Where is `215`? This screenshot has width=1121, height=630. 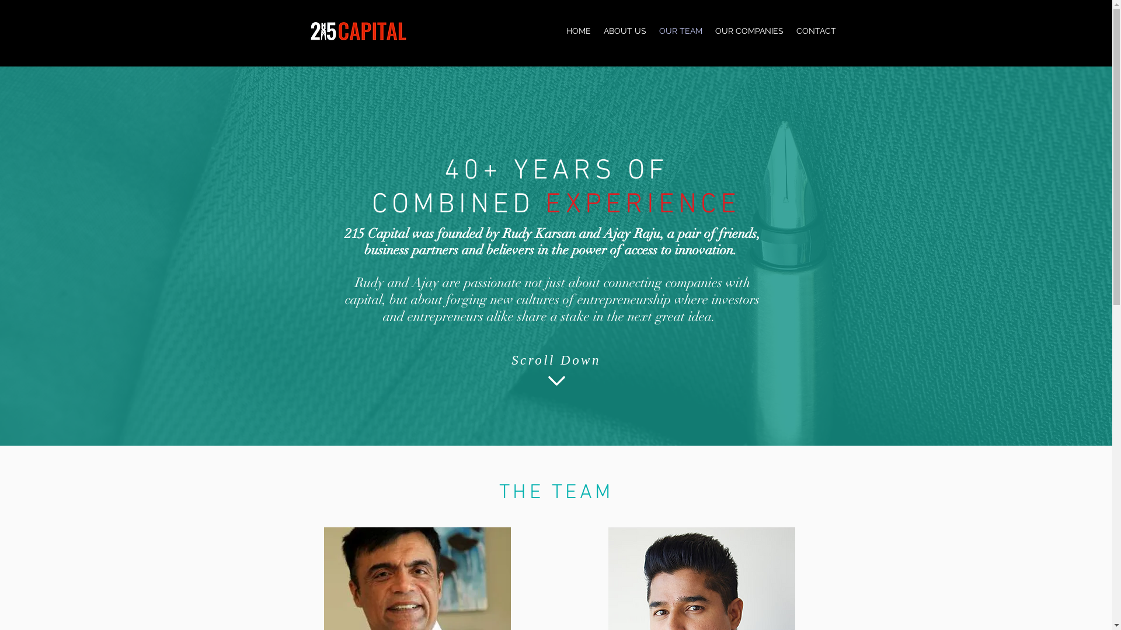 215 is located at coordinates (713, 45).